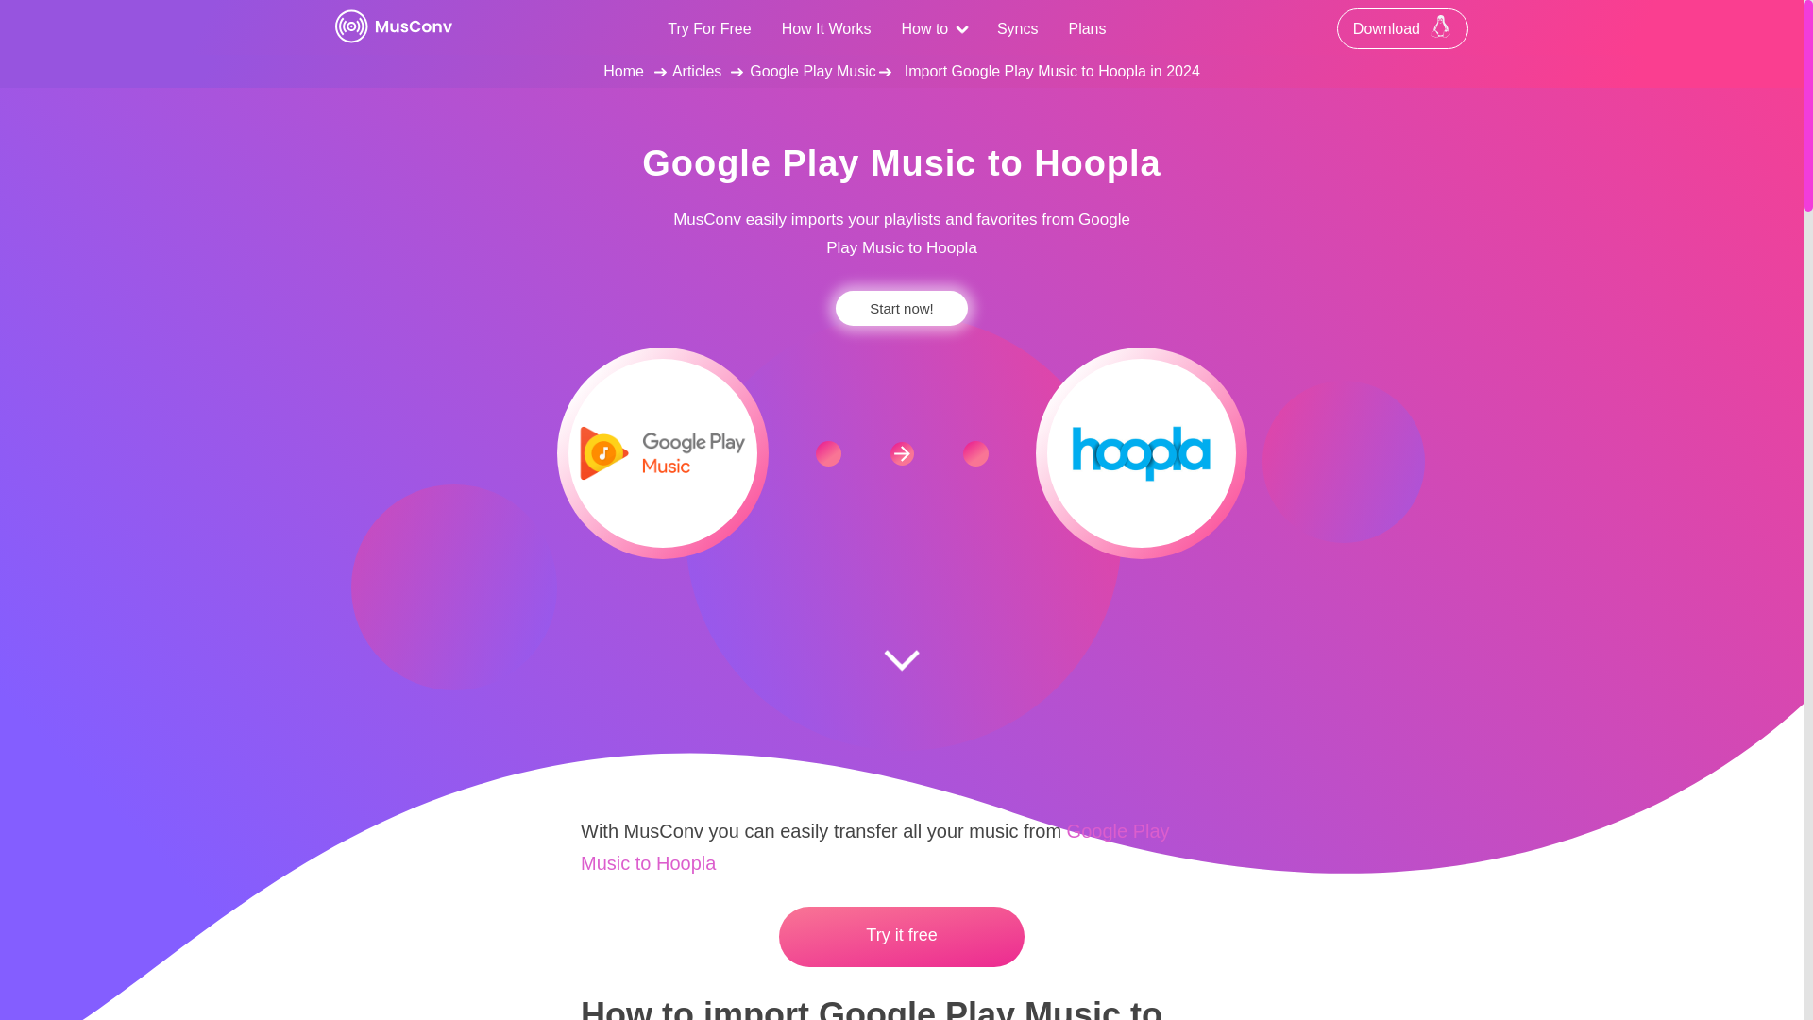 This screenshot has width=1813, height=1020. I want to click on Home, so click(623, 71).